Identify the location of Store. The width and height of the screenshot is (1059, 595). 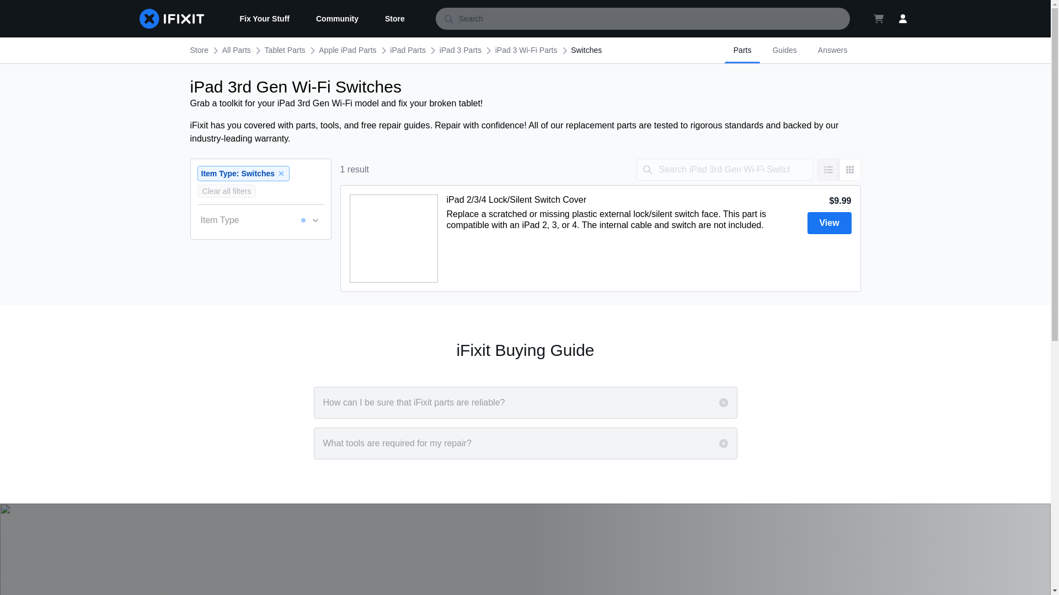
(199, 50).